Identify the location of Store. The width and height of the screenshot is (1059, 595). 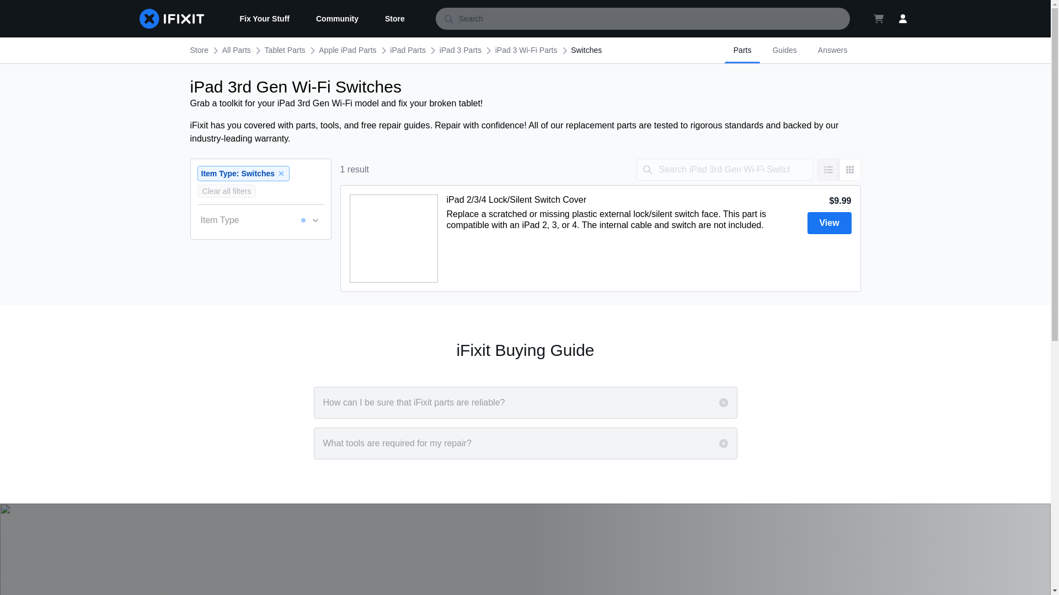
(199, 50).